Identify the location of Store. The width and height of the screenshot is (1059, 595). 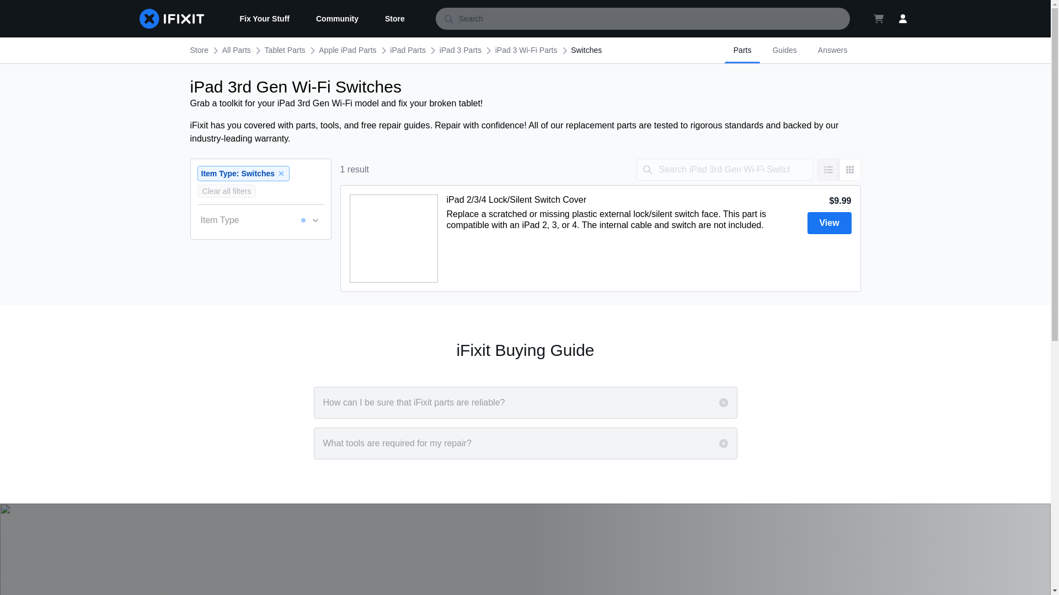
(199, 50).